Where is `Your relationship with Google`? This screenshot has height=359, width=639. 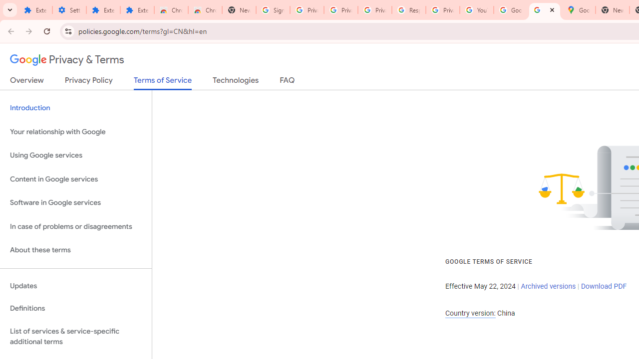
Your relationship with Google is located at coordinates (76, 132).